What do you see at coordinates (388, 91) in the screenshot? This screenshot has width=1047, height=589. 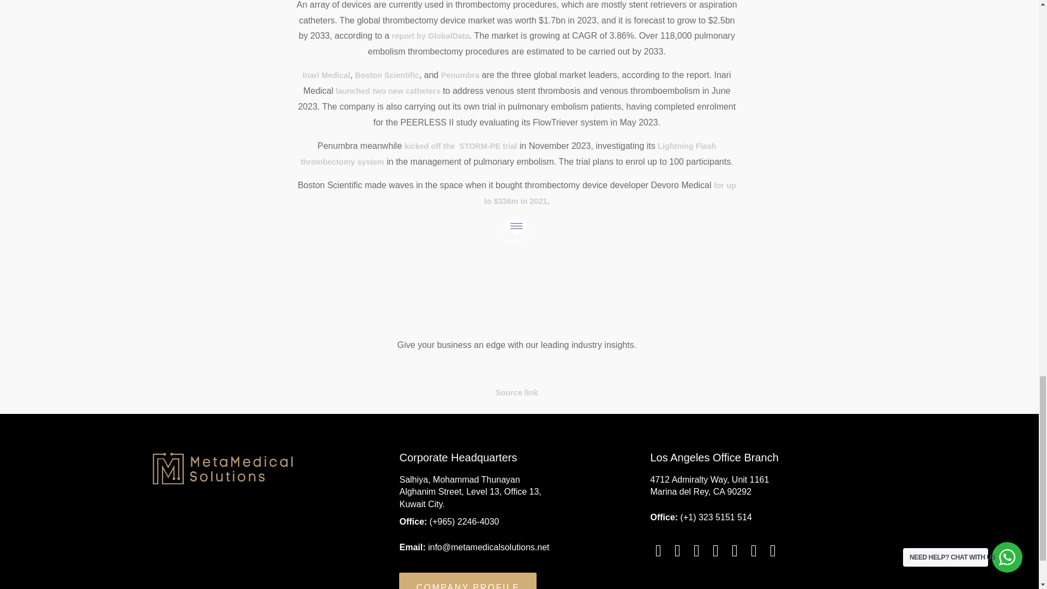 I see `launched two new catheters` at bounding box center [388, 91].